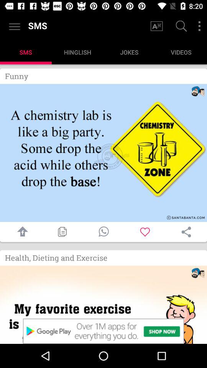 This screenshot has height=368, width=207. I want to click on google play banner advertisement, so click(103, 331).